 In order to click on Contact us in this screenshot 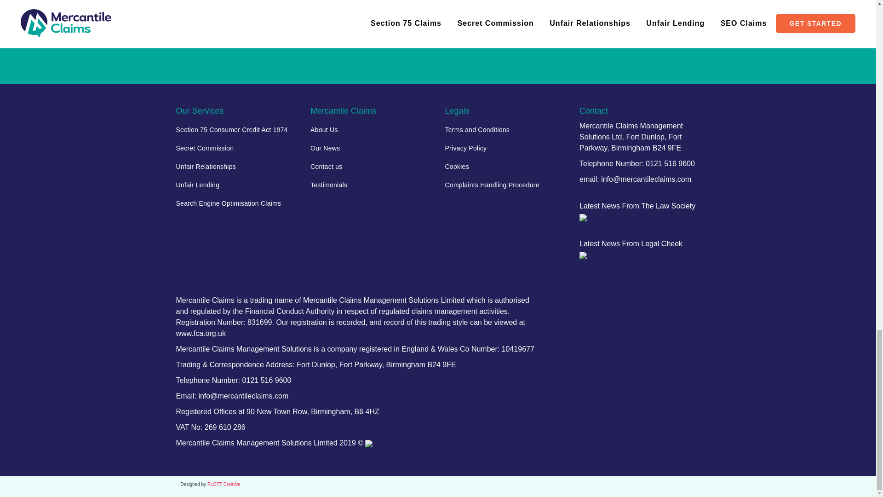, I will do `click(371, 167)`.